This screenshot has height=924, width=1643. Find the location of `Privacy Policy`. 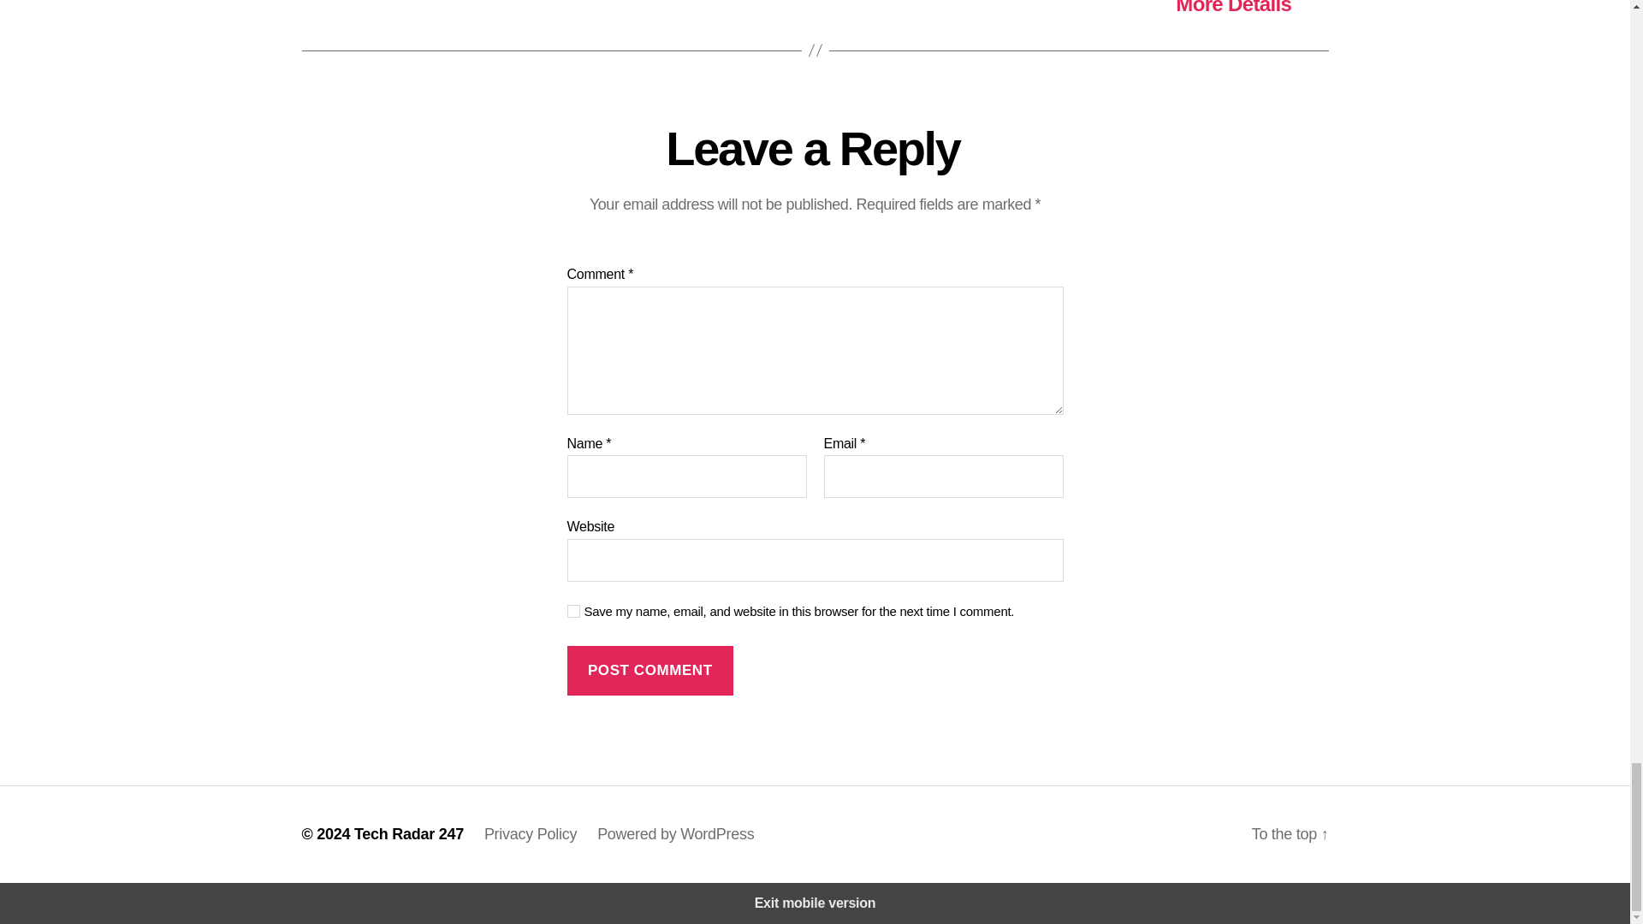

Privacy Policy is located at coordinates (531, 833).